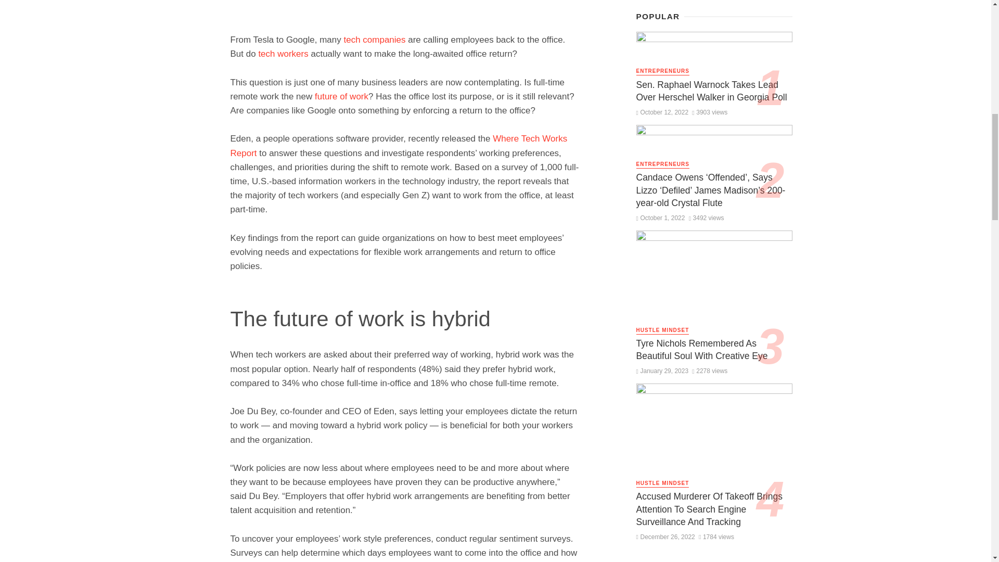 The width and height of the screenshot is (999, 562). Describe the element at coordinates (399, 146) in the screenshot. I see `Where Tech Works Report` at that location.